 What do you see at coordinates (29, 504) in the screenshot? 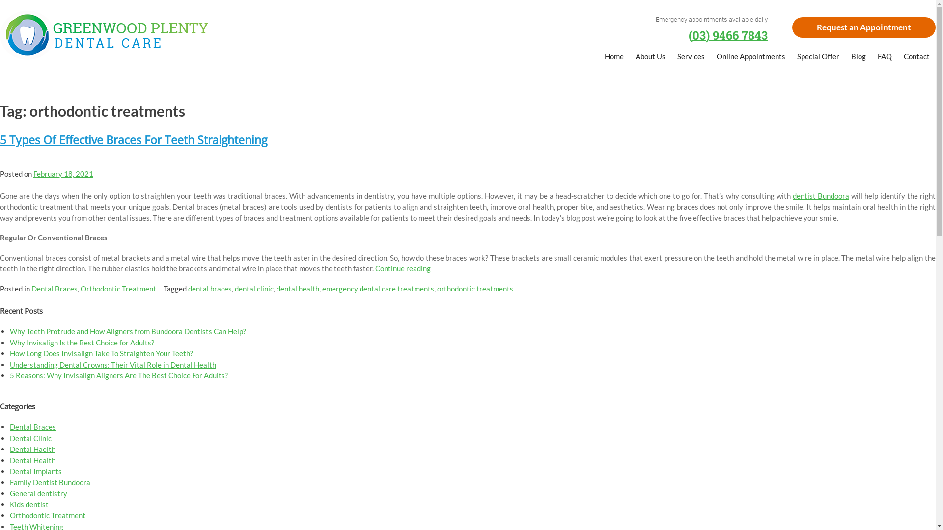
I see `Kids dentist` at bounding box center [29, 504].